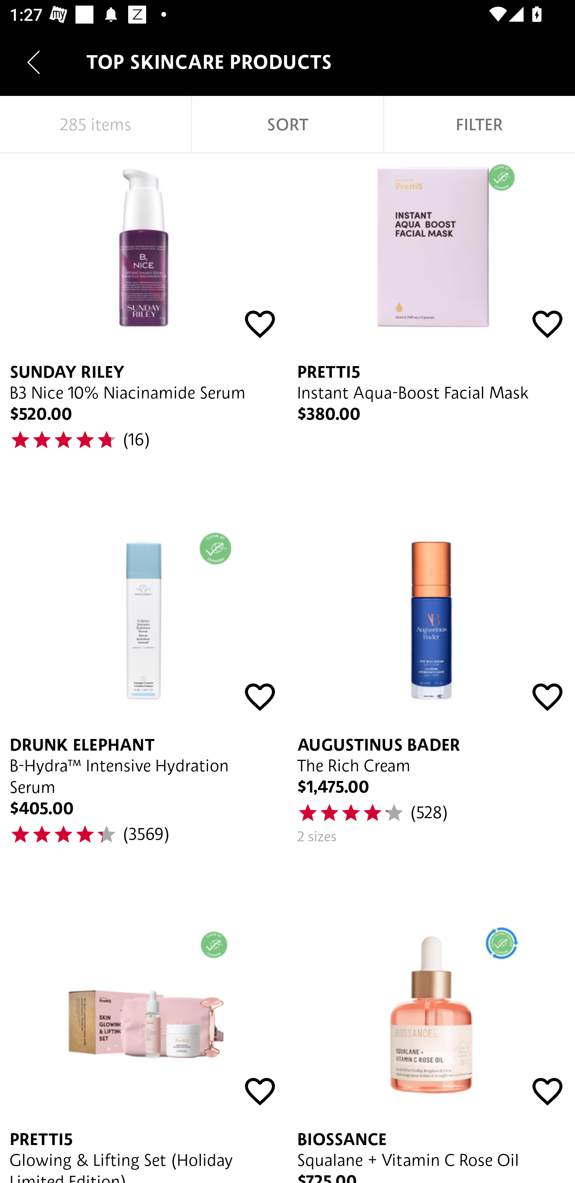 This screenshot has width=575, height=1183. I want to click on FILTER, so click(479, 125).